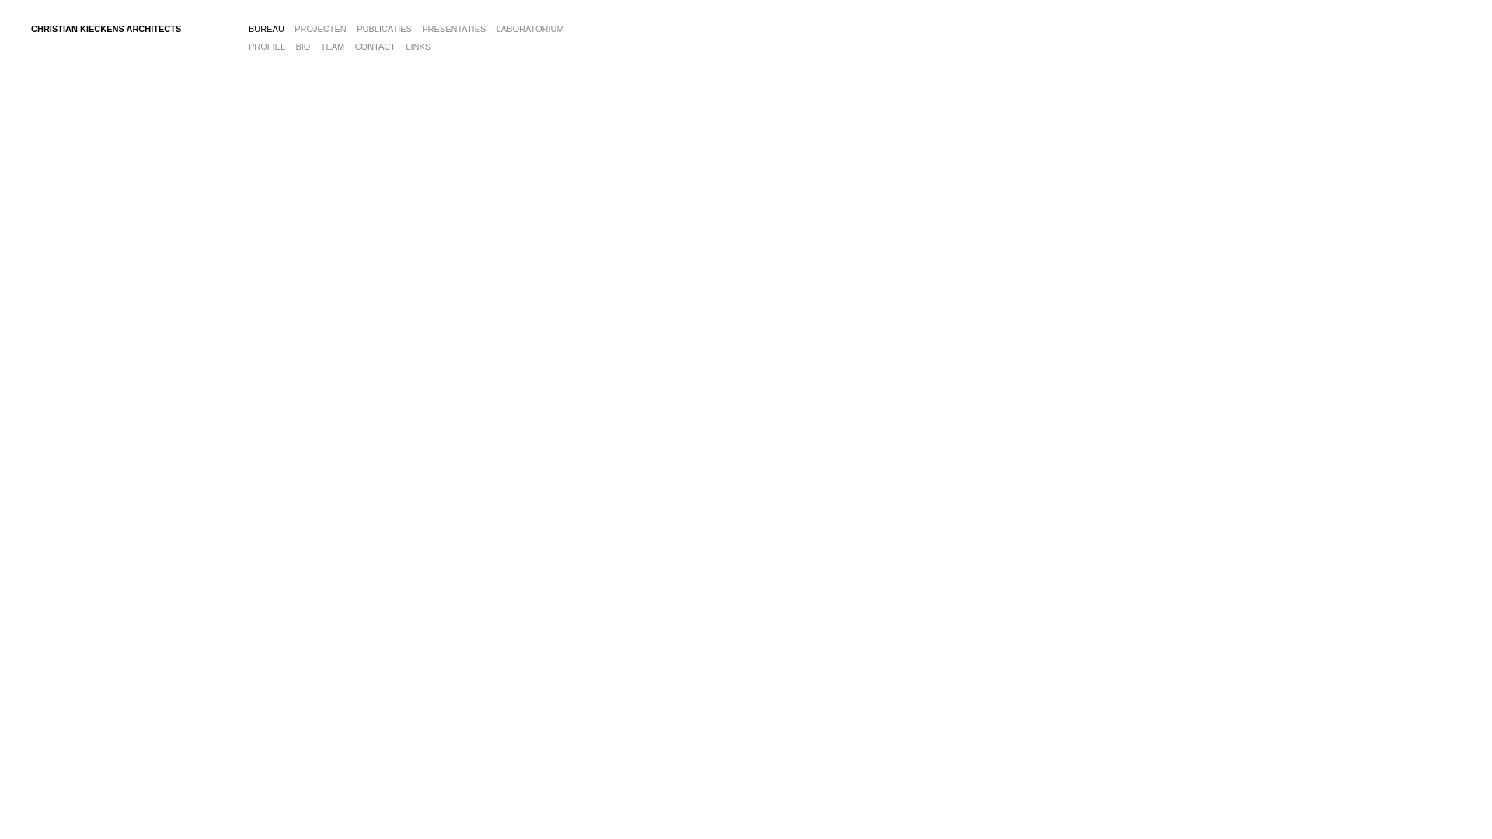 This screenshot has width=1492, height=839. I want to click on PRESENTATIES, so click(454, 29).